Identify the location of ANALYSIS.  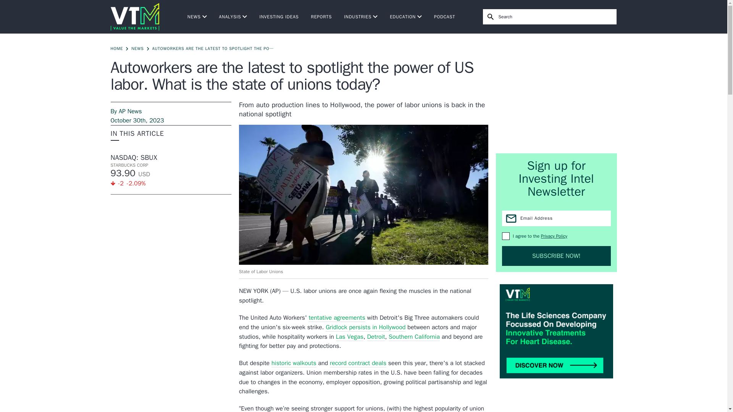
(233, 17).